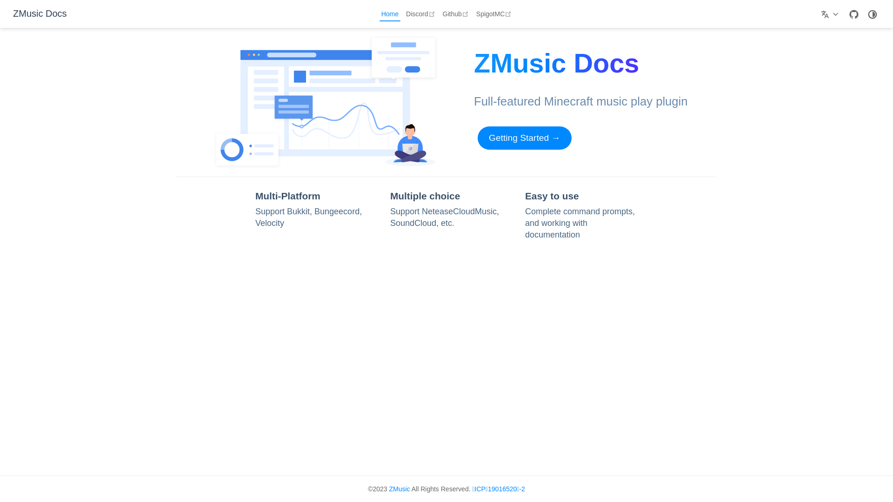 This screenshot has width=893, height=502. What do you see at coordinates (399, 489) in the screenshot?
I see `ZMusic` at bounding box center [399, 489].